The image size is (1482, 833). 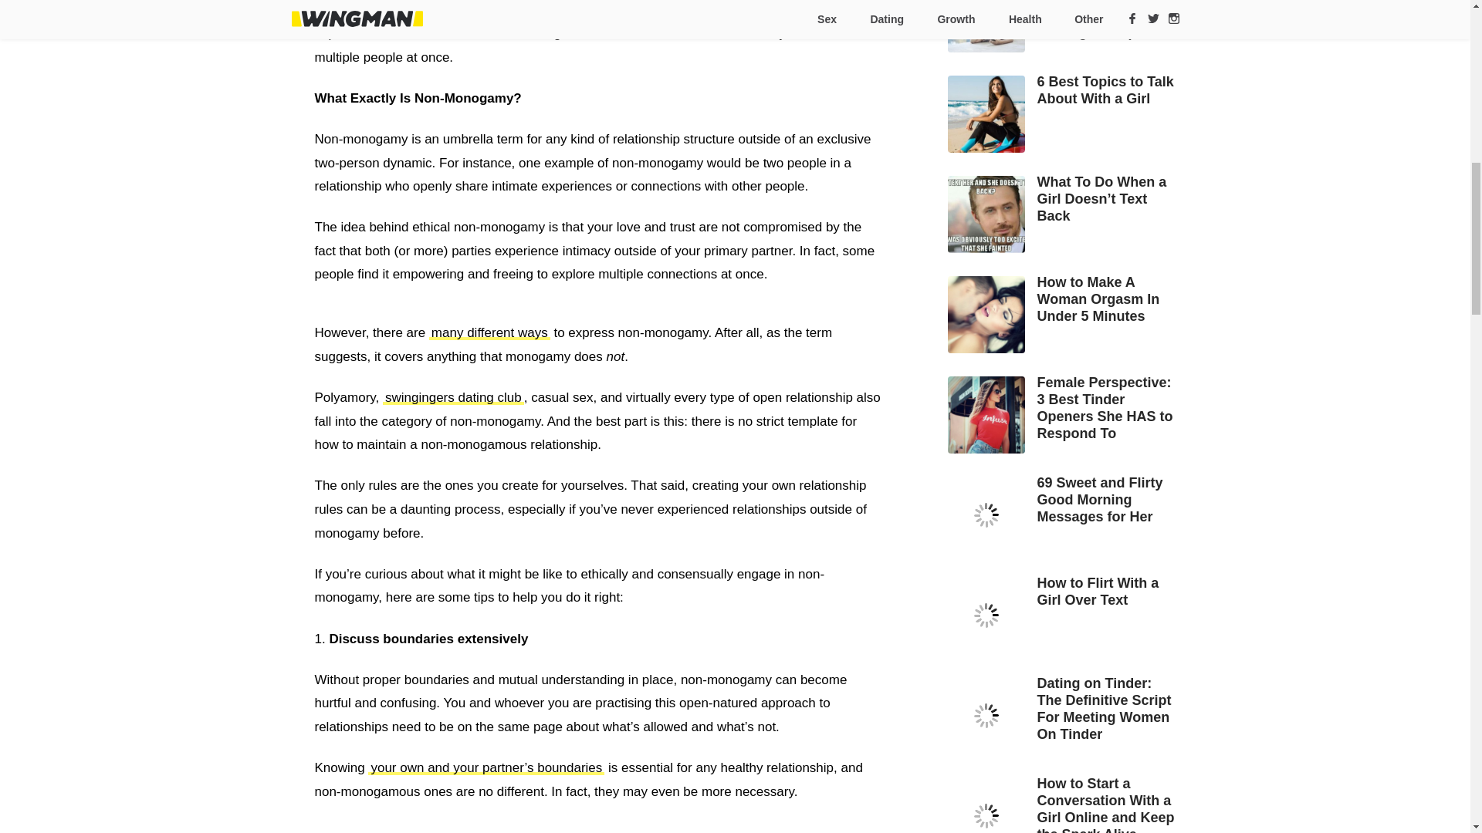 What do you see at coordinates (1064, 500) in the screenshot?
I see `69 Sweet and Flirty Good Morning Messages for Her` at bounding box center [1064, 500].